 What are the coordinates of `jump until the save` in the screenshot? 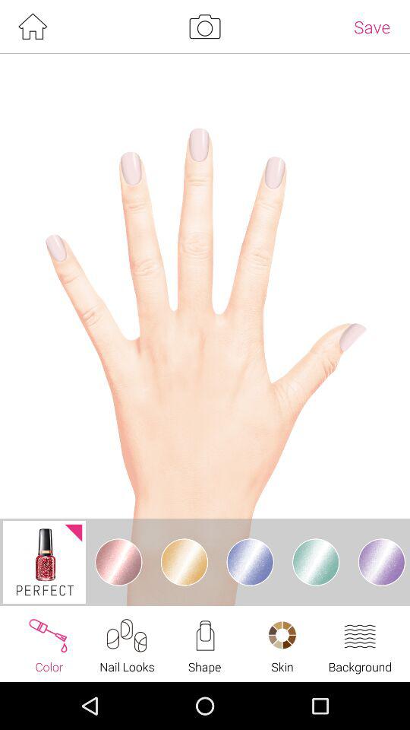 It's located at (372, 27).